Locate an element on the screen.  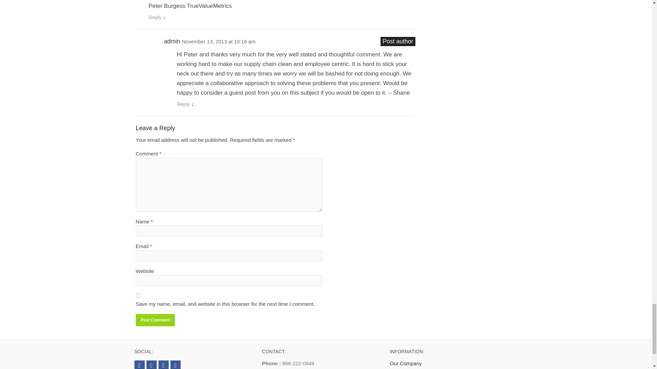
Post Comment is located at coordinates (155, 320).